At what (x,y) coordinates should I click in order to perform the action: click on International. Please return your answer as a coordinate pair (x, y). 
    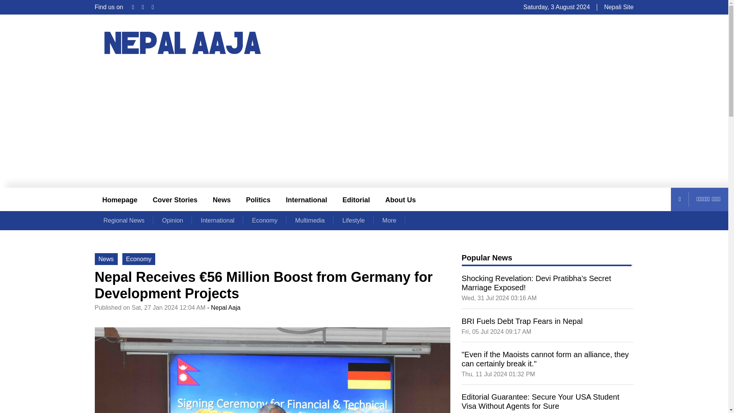
    Looking at the image, I should click on (306, 199).